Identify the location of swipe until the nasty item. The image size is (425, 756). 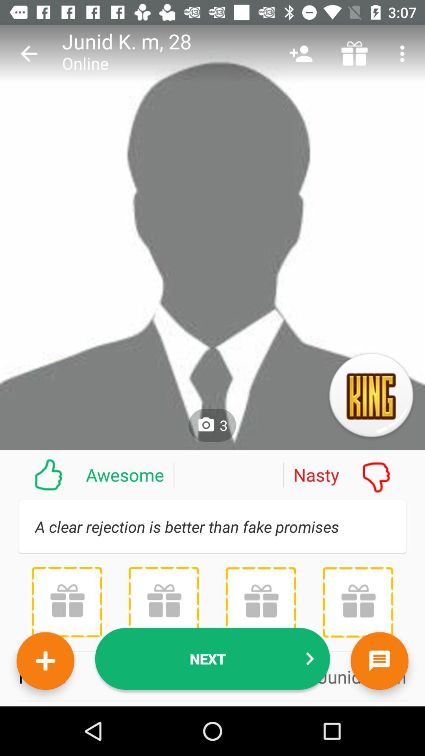
(354, 474).